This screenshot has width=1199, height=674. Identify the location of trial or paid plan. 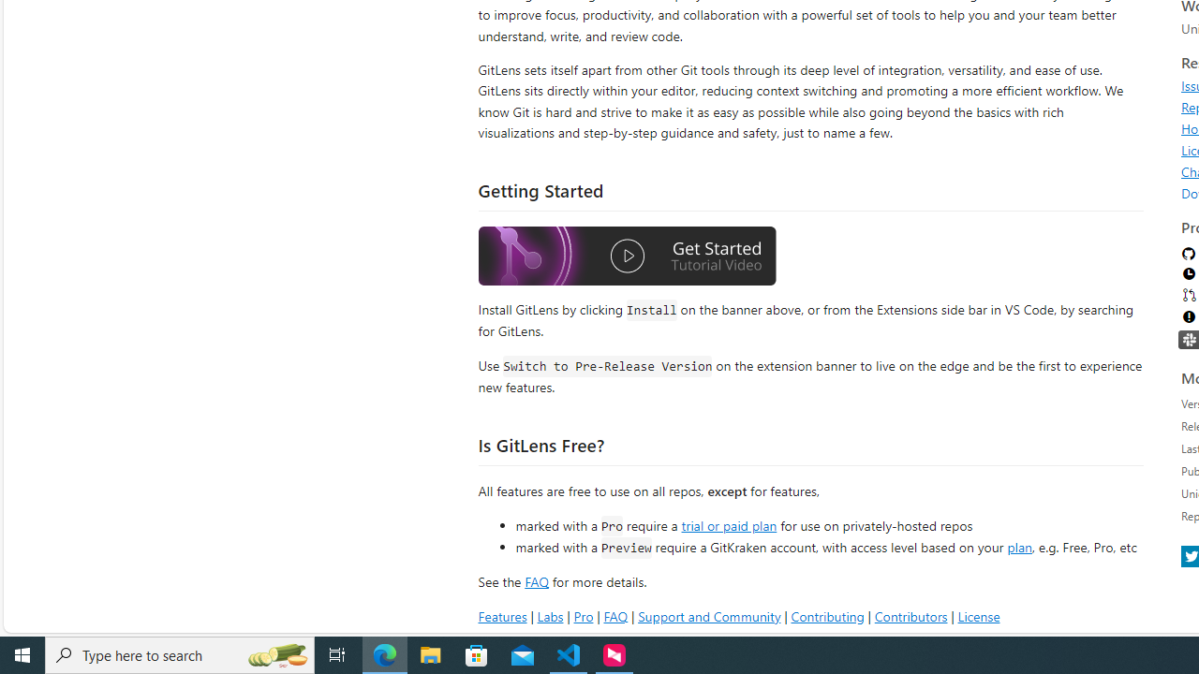
(729, 524).